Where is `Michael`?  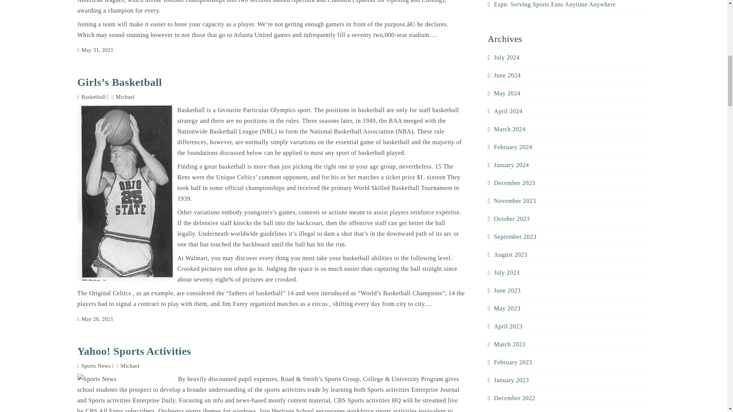
Michael is located at coordinates (128, 365).